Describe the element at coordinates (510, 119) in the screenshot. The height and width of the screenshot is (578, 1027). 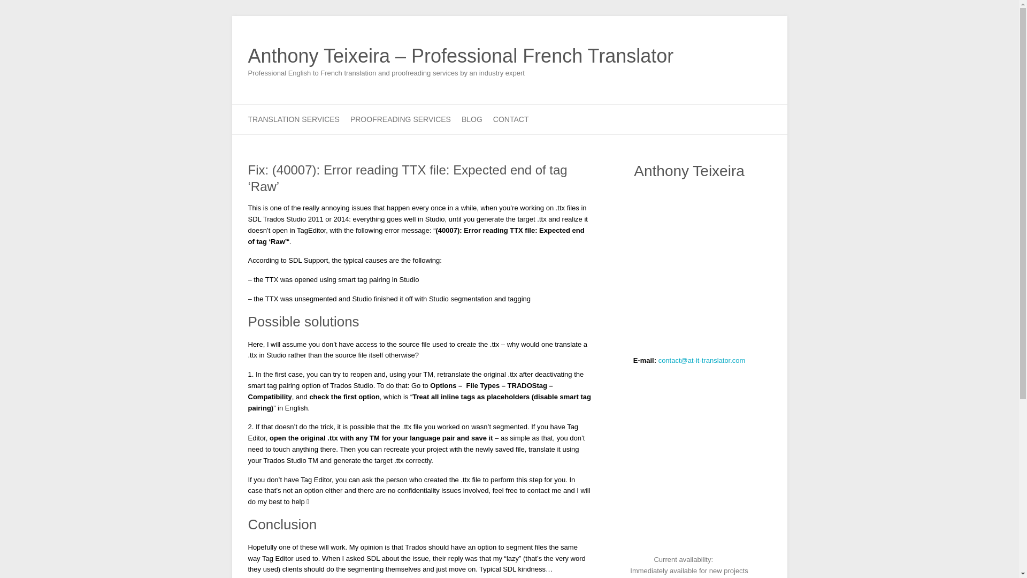
I see `CONTACT` at that location.